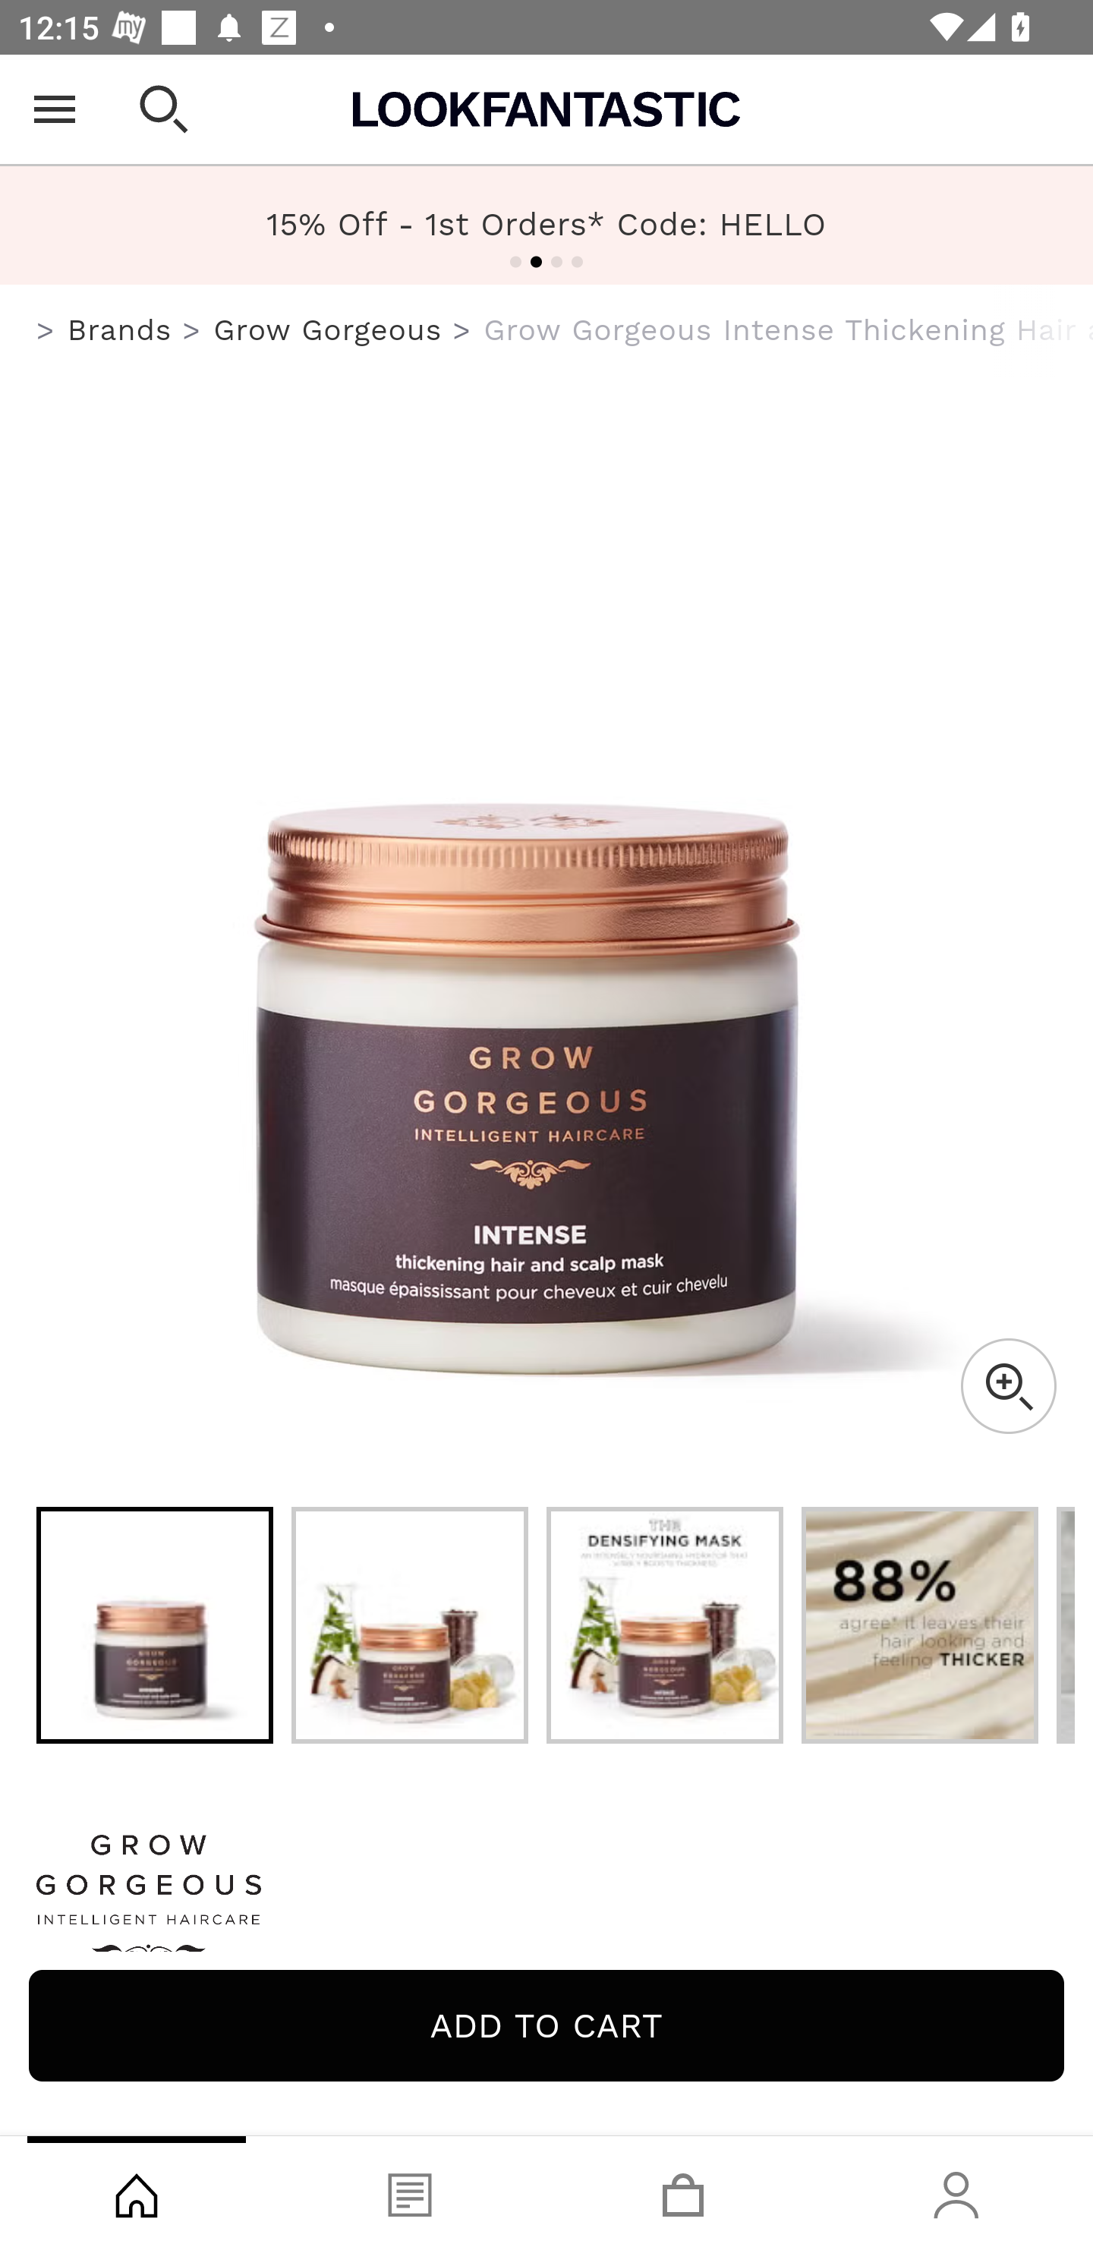 The width and height of the screenshot is (1093, 2247). I want to click on Add to cart, so click(546, 2025).